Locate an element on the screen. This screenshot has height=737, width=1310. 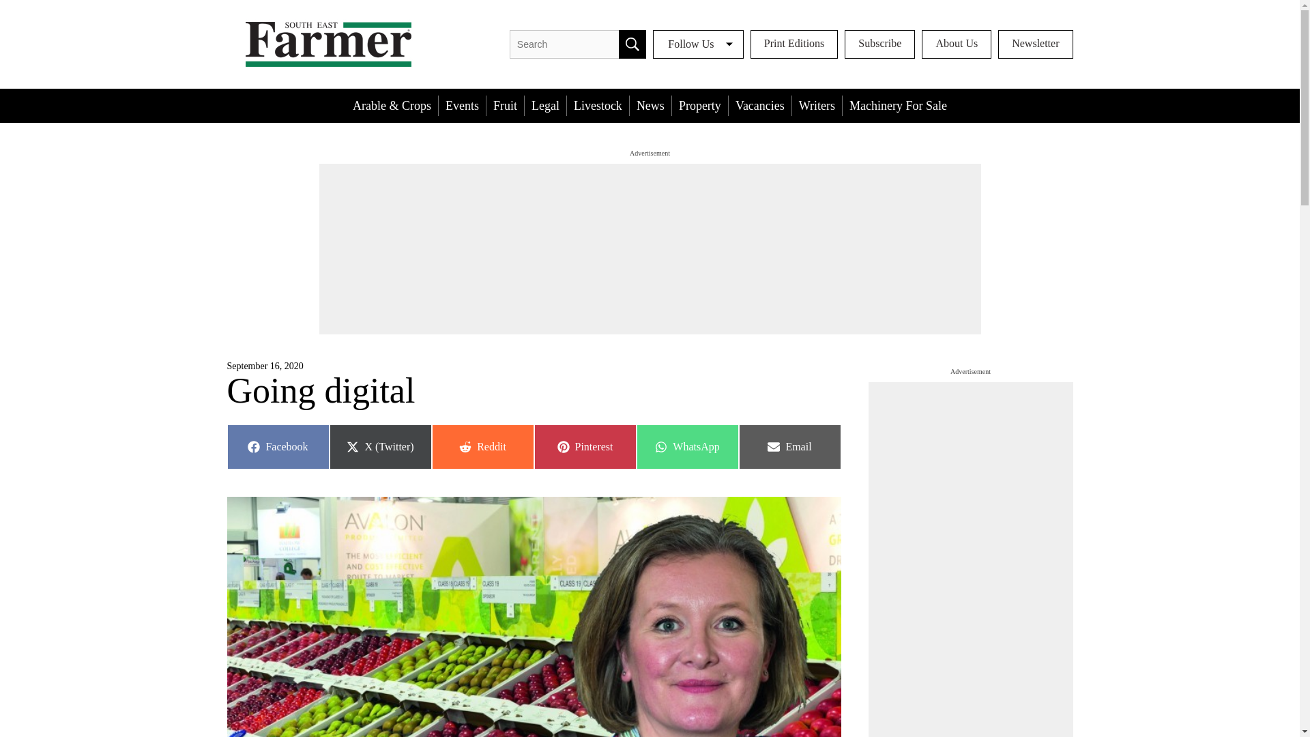
Subscribe is located at coordinates (598, 105).